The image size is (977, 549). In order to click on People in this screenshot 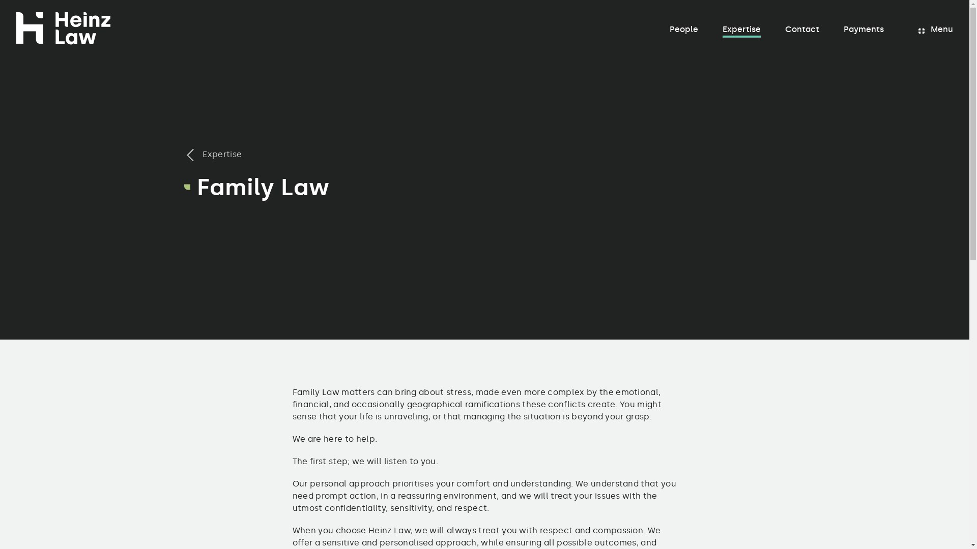, I will do `click(684, 29)`.